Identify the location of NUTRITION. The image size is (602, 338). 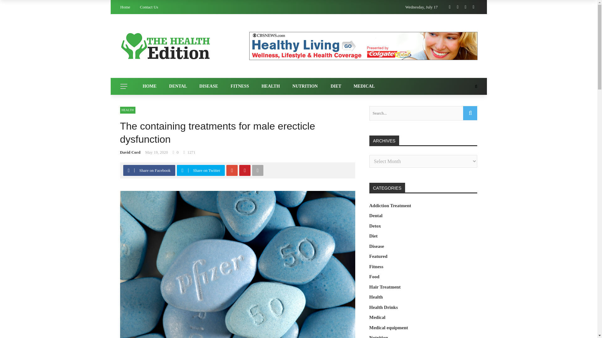
(305, 86).